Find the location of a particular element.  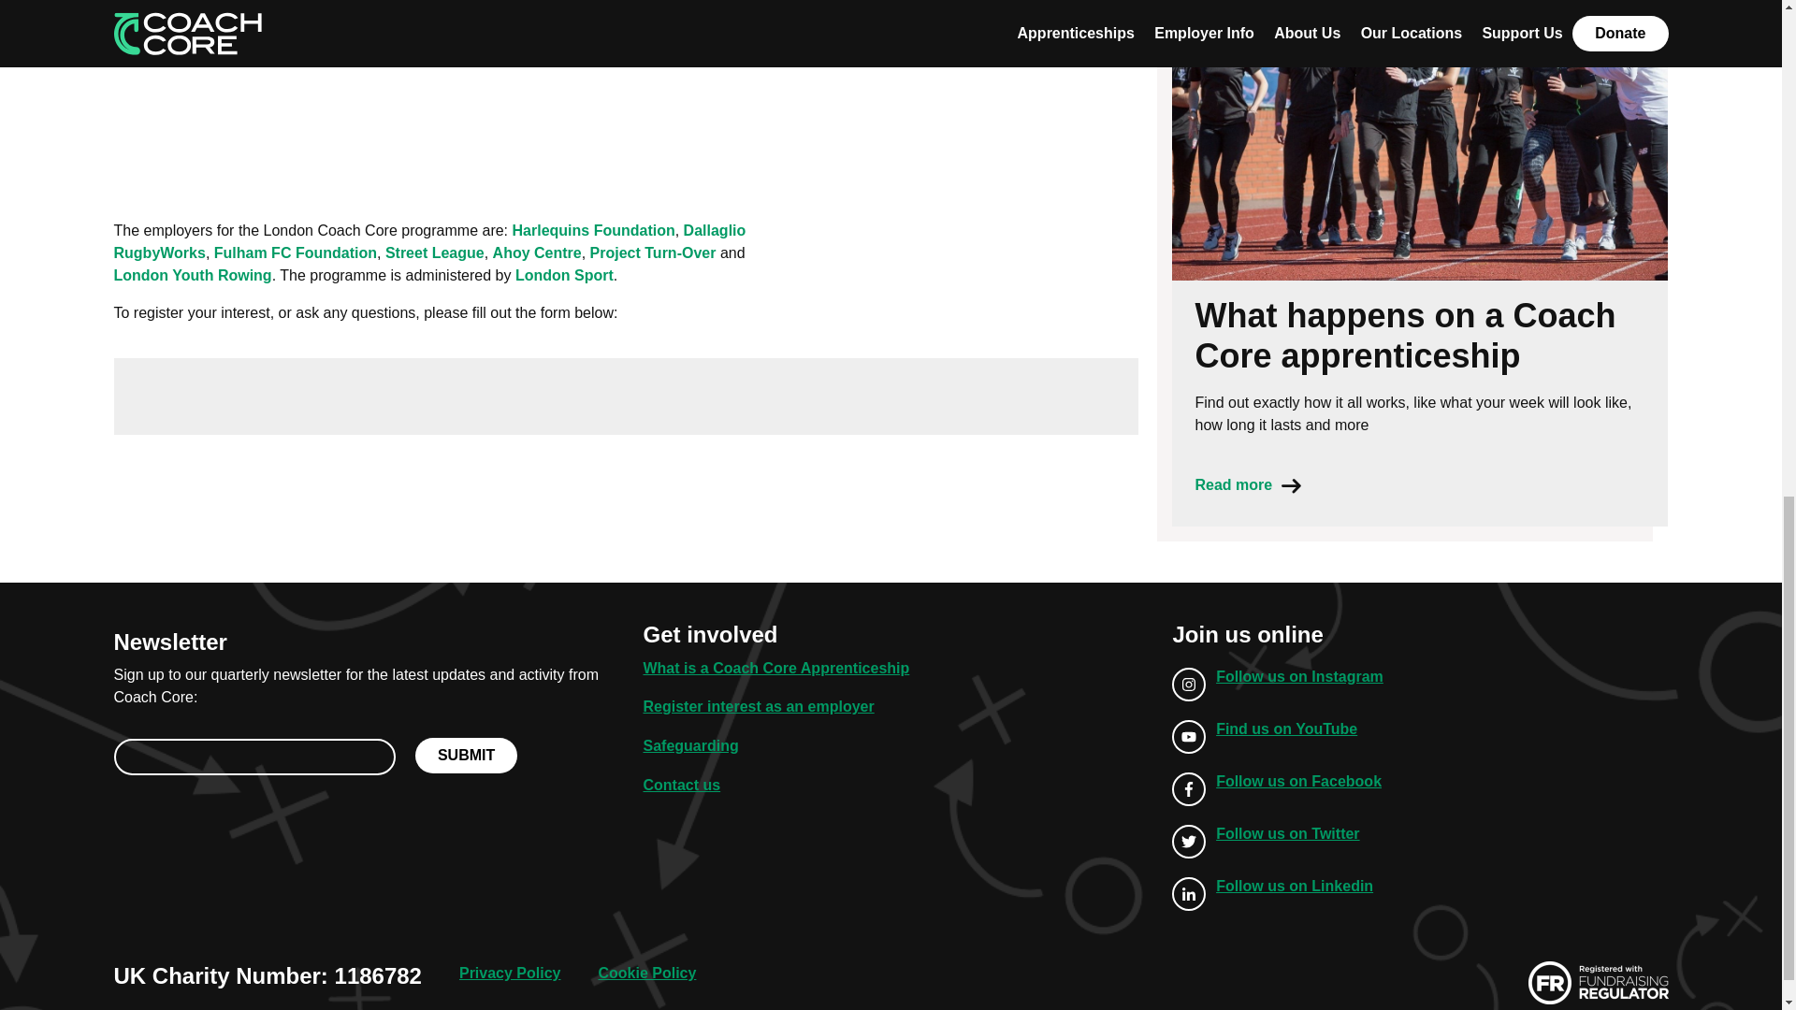

Contact us is located at coordinates (681, 784).